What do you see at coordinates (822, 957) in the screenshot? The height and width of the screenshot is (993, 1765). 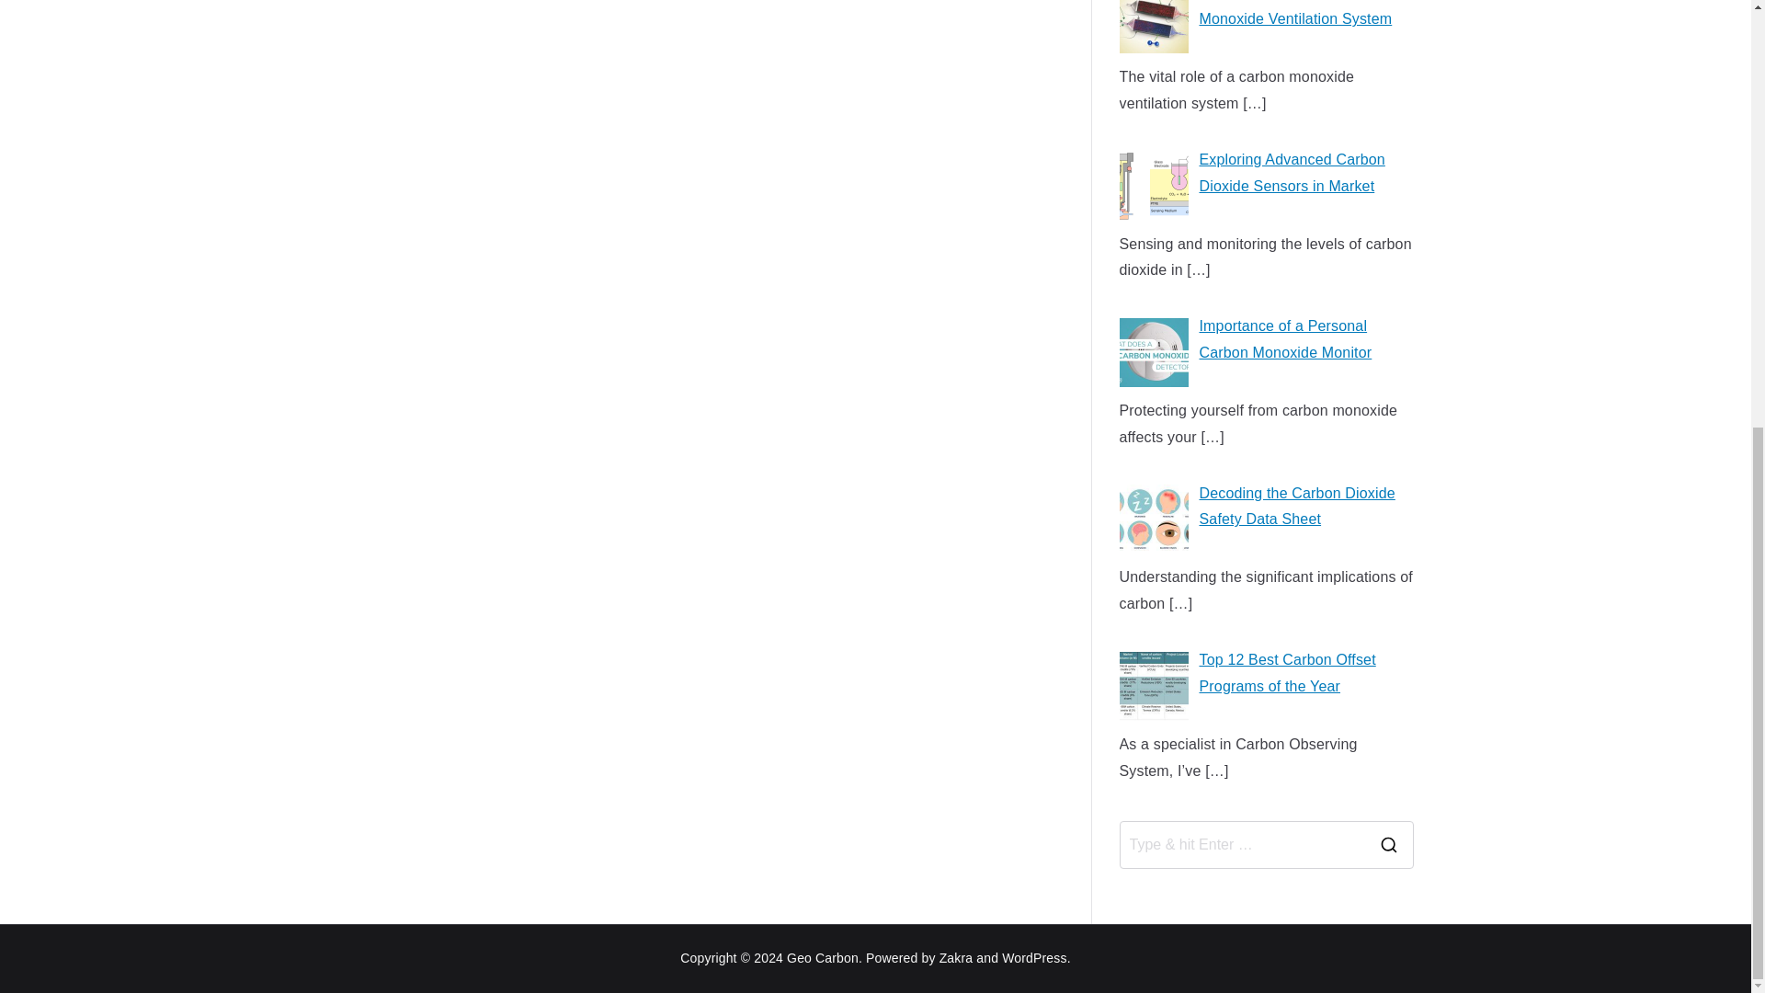 I see `Geo Carbon` at bounding box center [822, 957].